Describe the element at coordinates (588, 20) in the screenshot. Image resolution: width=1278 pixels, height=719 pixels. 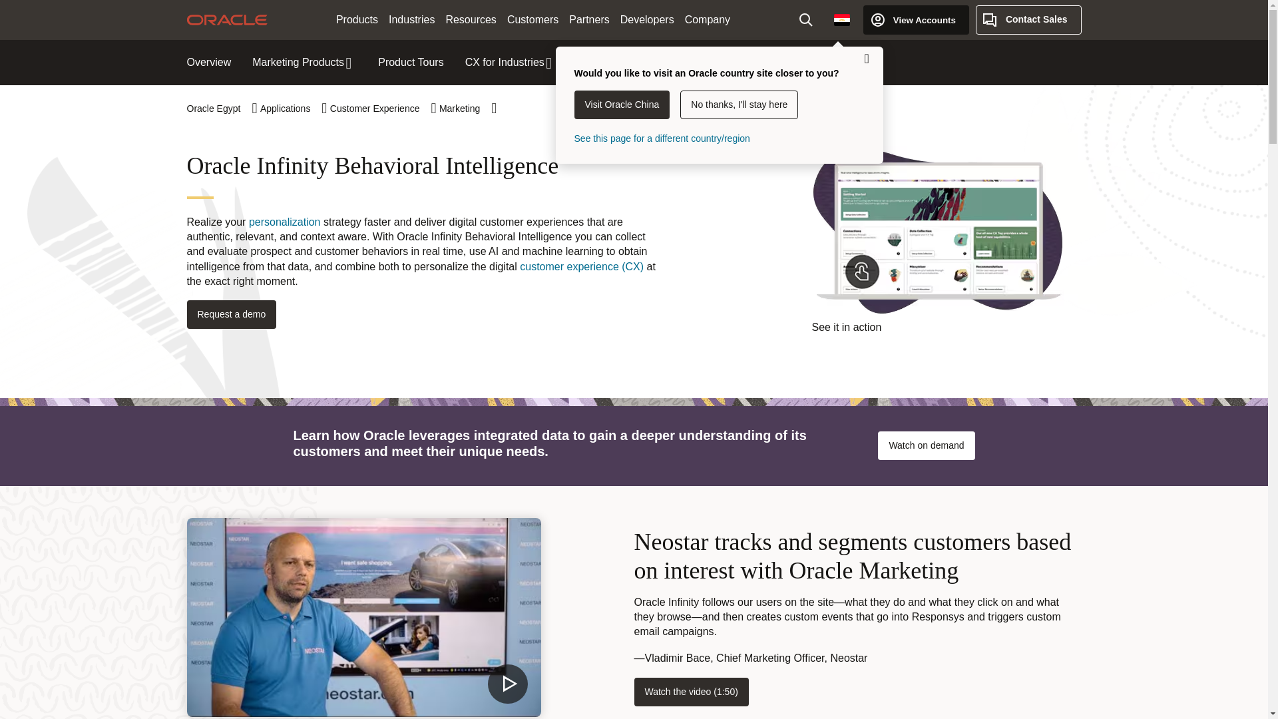
I see `Partners` at that location.